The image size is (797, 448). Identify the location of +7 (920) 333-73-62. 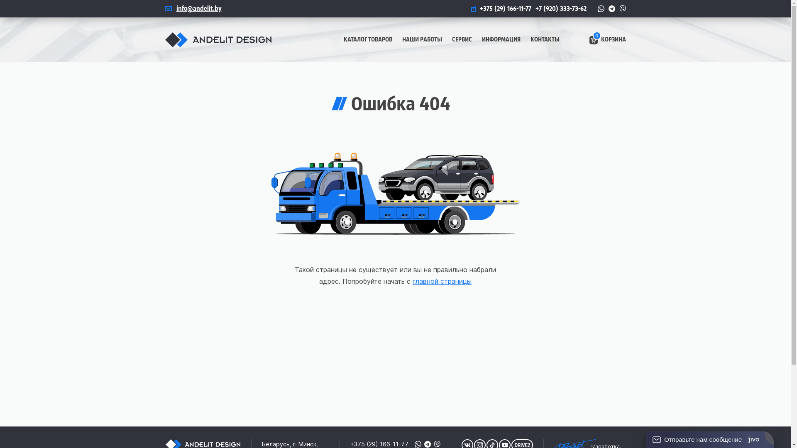
(561, 8).